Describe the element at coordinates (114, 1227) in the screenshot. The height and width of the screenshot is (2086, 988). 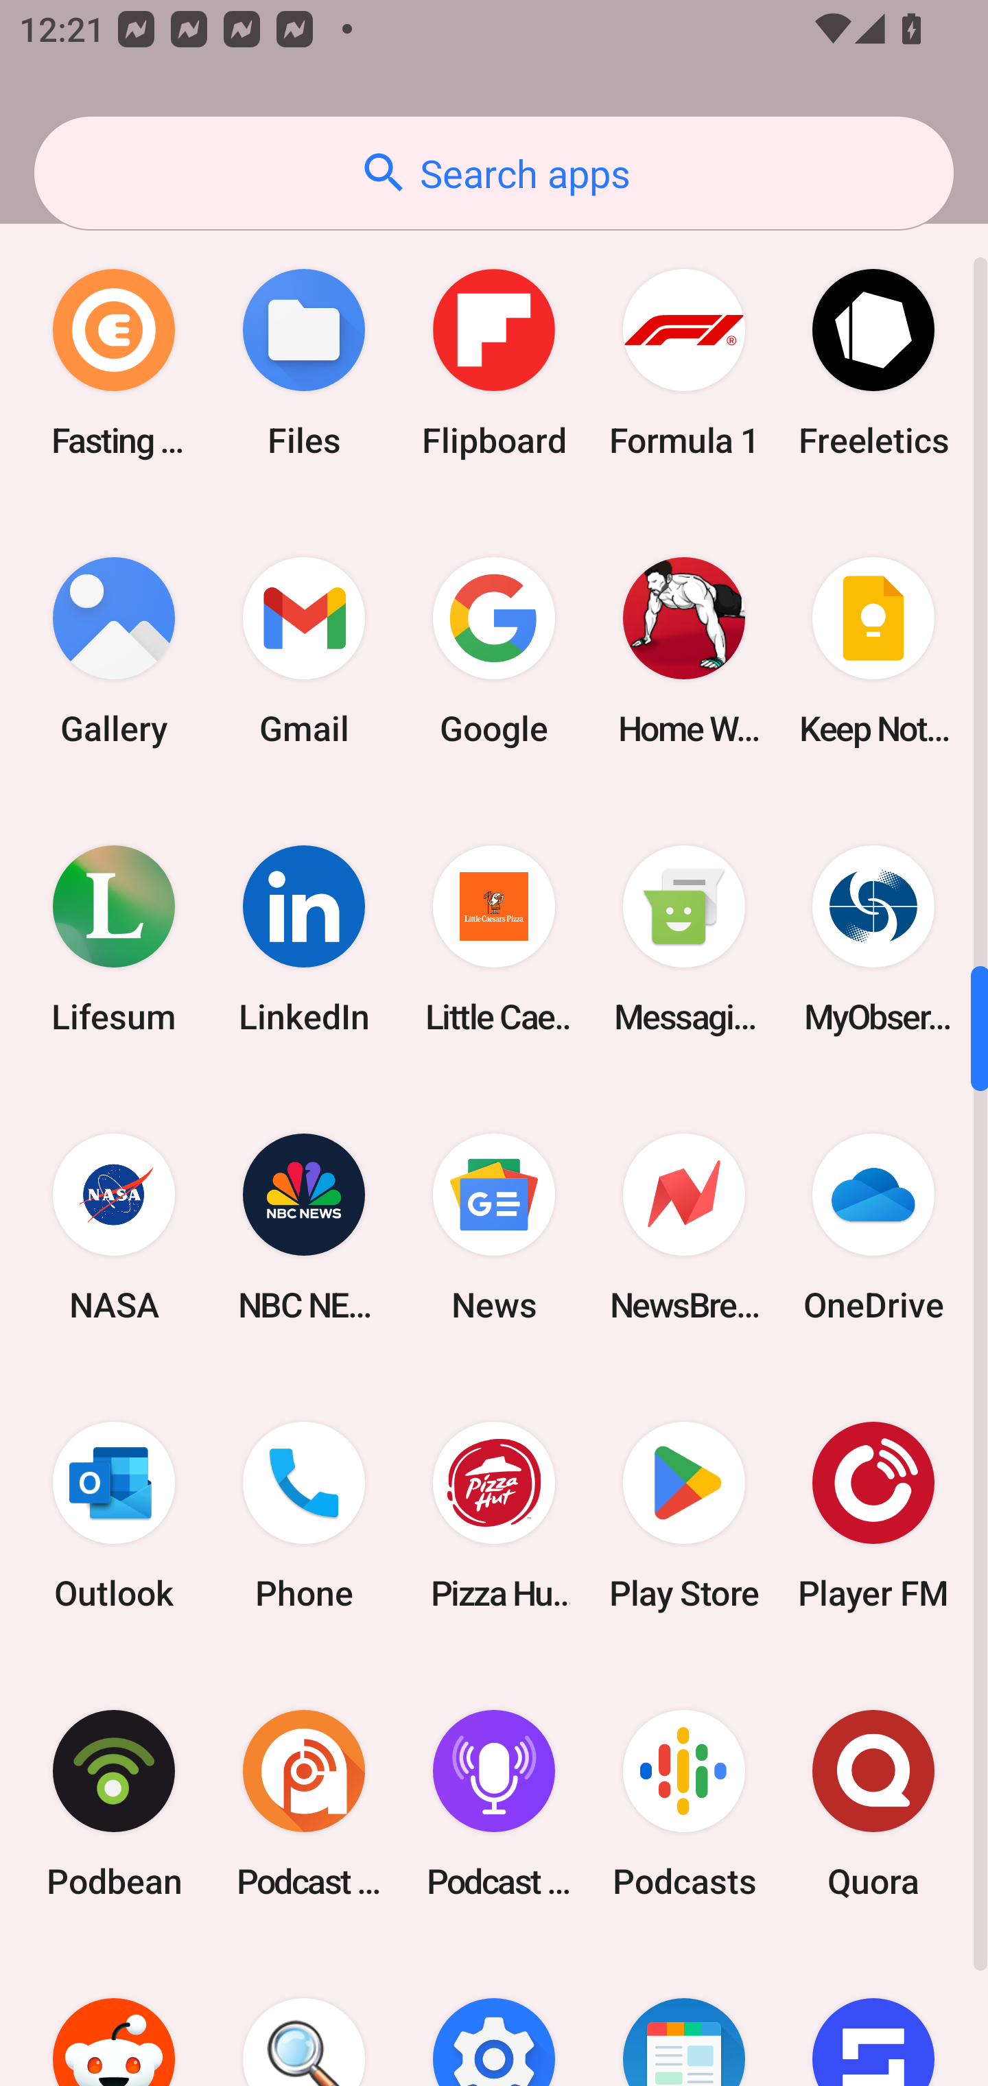
I see `NASA` at that location.